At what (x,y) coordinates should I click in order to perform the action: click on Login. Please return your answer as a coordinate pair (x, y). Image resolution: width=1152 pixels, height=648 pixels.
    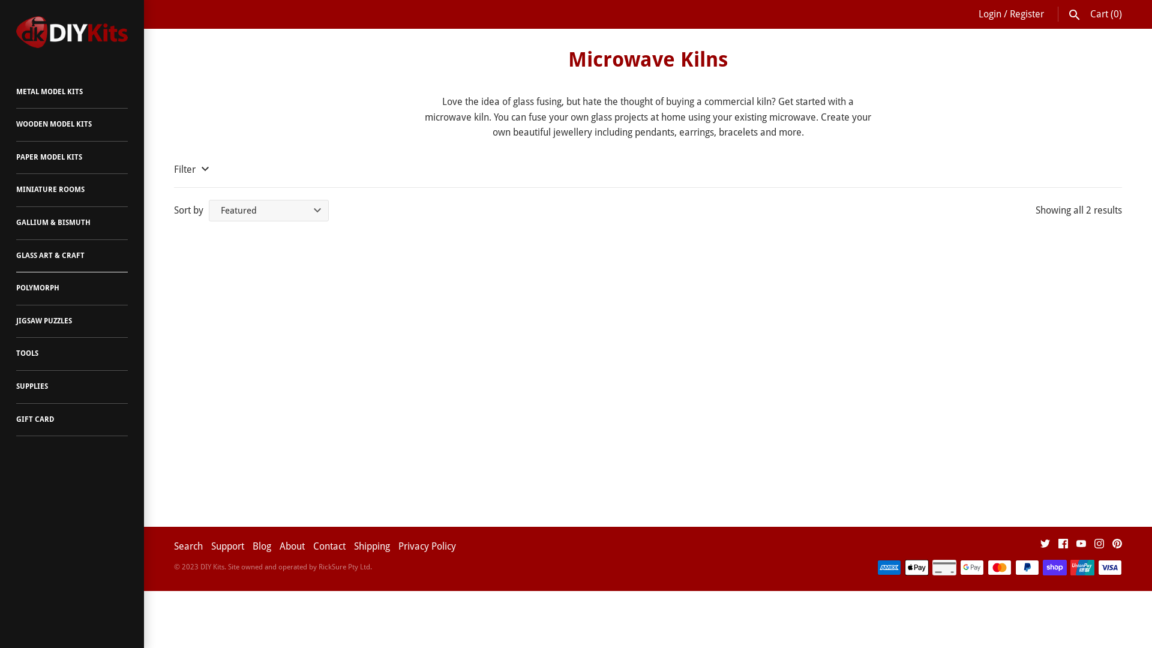
    Looking at the image, I should click on (990, 14).